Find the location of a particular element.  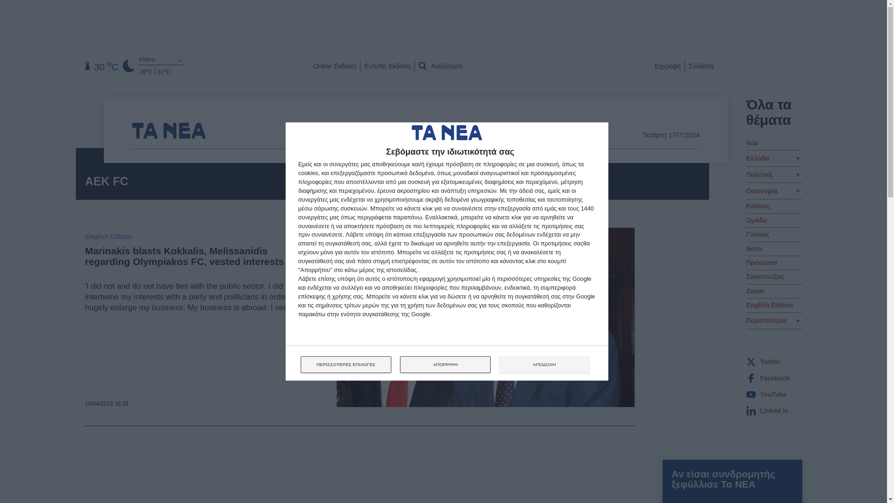

Zoom is located at coordinates (754, 291).